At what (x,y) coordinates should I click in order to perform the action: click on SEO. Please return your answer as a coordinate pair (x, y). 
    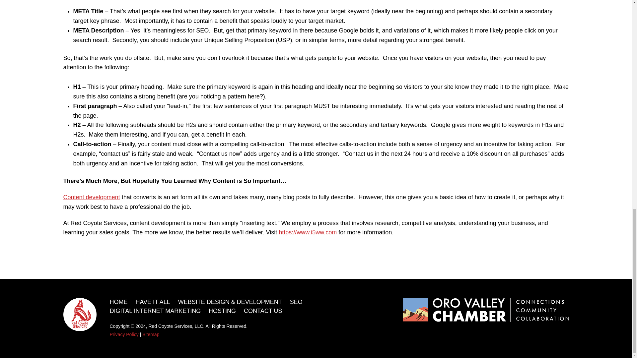
    Looking at the image, I should click on (296, 302).